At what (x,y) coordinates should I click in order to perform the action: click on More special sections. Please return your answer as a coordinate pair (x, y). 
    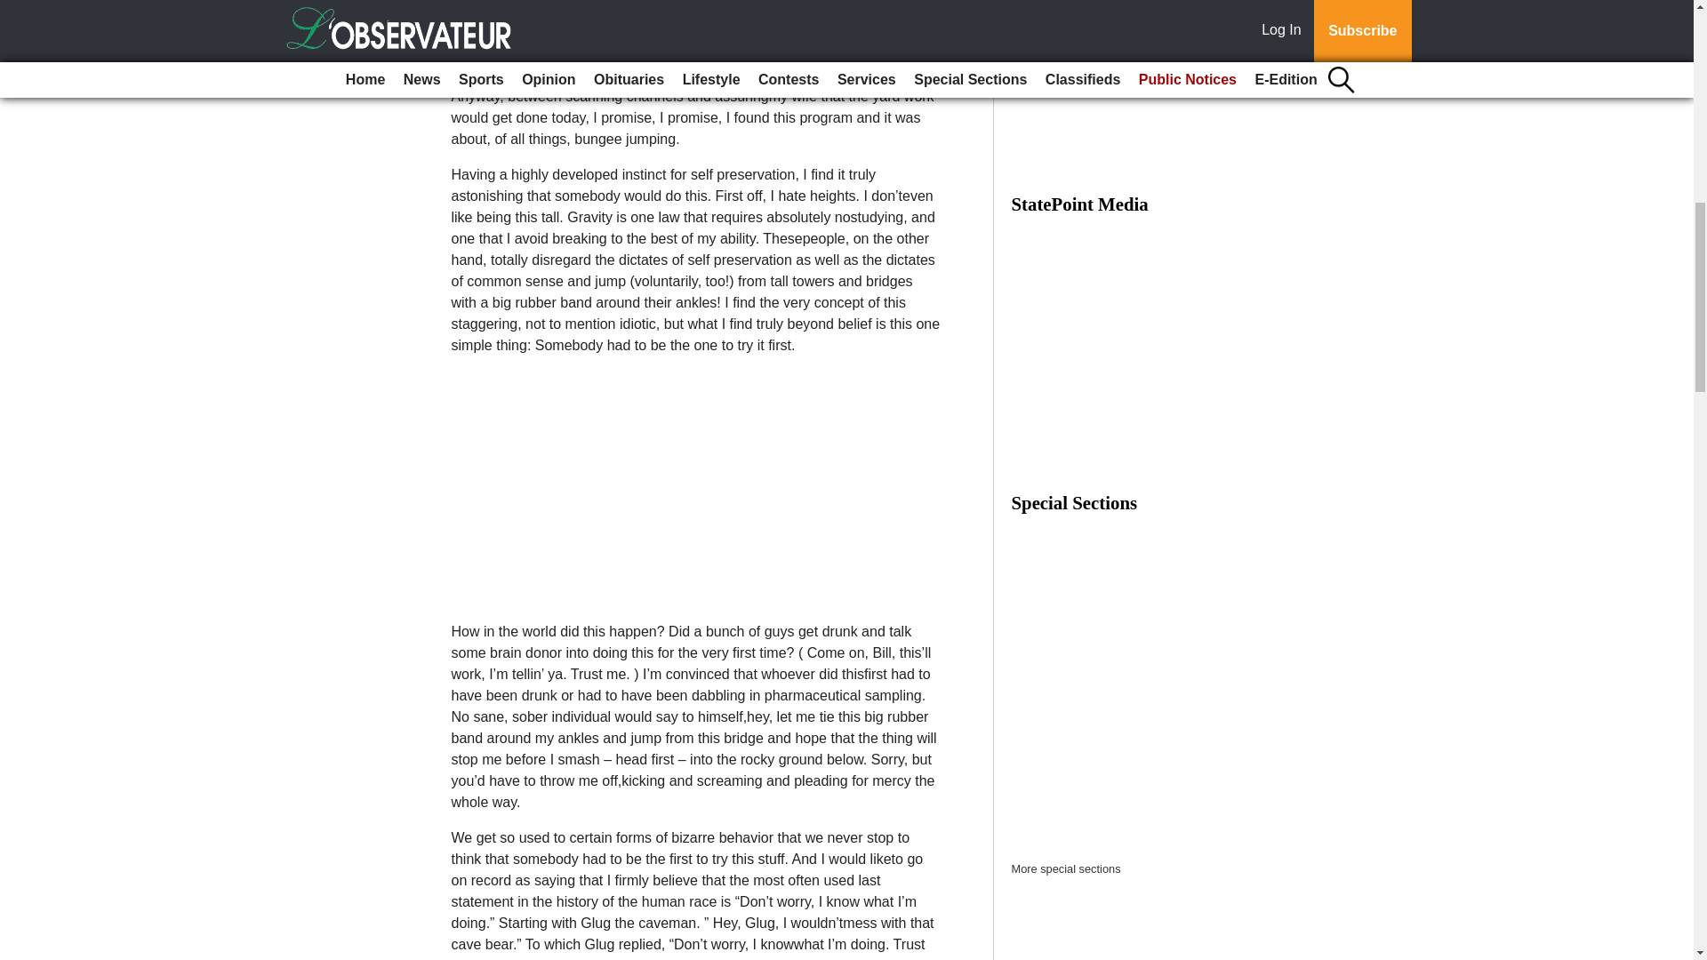
    Looking at the image, I should click on (1067, 868).